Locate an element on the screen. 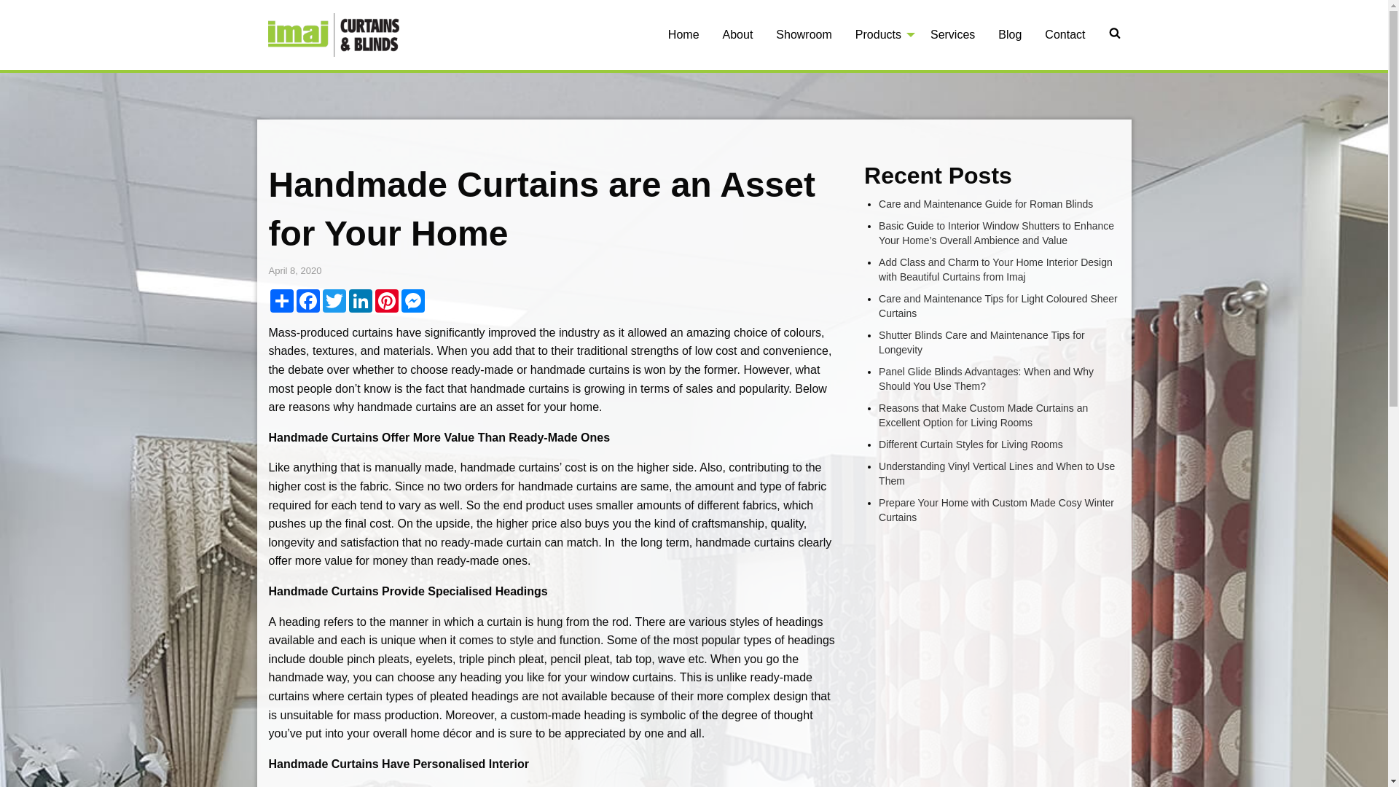 The width and height of the screenshot is (1399, 787). Prepare Your Home with Custom Made Cosy Winter Curtains is located at coordinates (997, 510).